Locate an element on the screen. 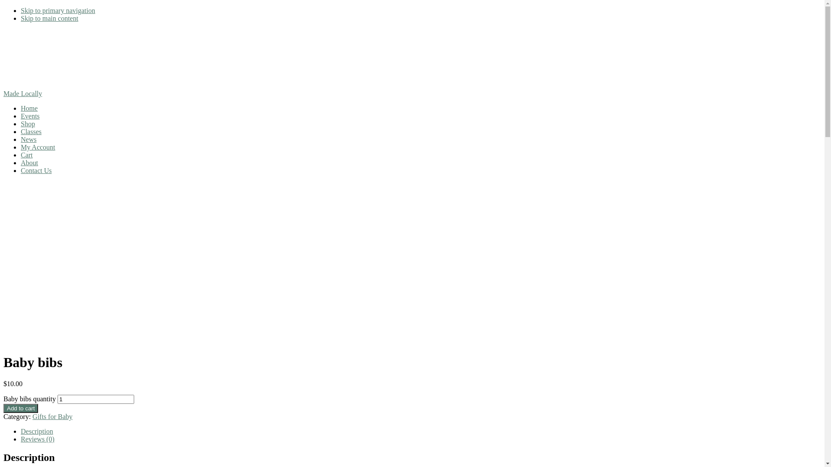 The height and width of the screenshot is (467, 831). Gifts for Baby is located at coordinates (52, 417).